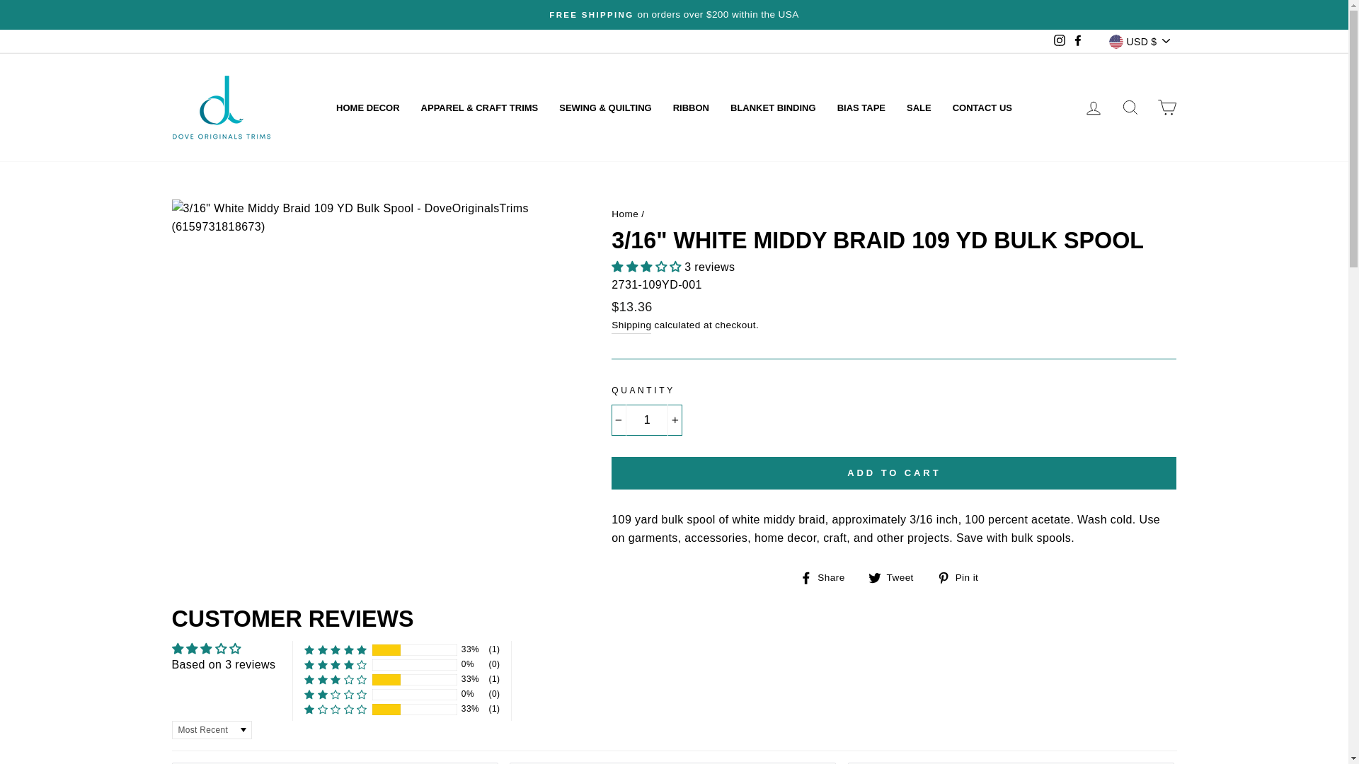  What do you see at coordinates (625, 214) in the screenshot?
I see `Back to the frontpage` at bounding box center [625, 214].